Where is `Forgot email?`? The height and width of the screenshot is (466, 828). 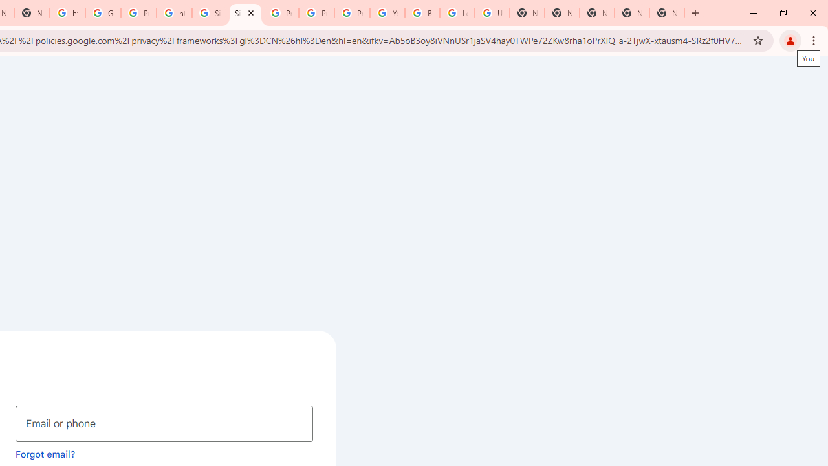 Forgot email? is located at coordinates (45, 454).